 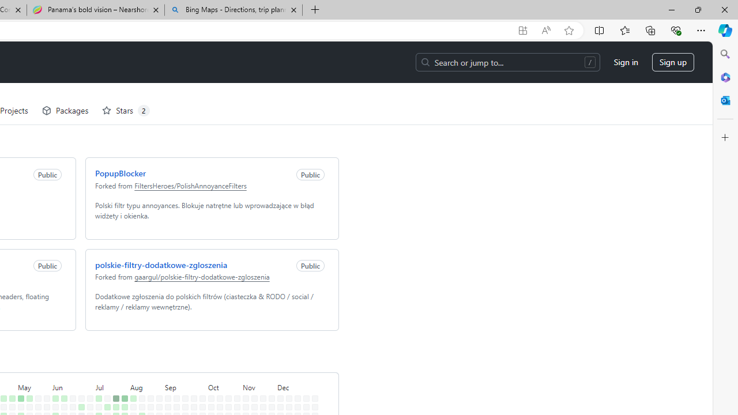 What do you see at coordinates (88, 391) in the screenshot?
I see `No contributions on July 4th.` at bounding box center [88, 391].